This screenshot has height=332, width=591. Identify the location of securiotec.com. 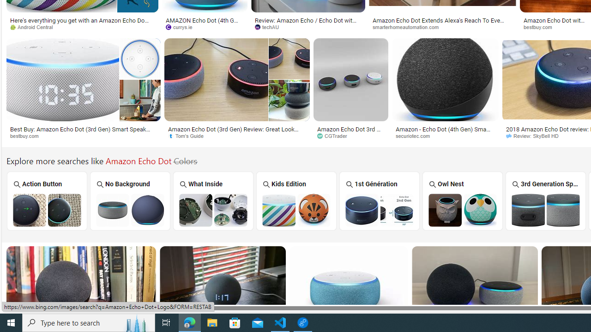
(445, 136).